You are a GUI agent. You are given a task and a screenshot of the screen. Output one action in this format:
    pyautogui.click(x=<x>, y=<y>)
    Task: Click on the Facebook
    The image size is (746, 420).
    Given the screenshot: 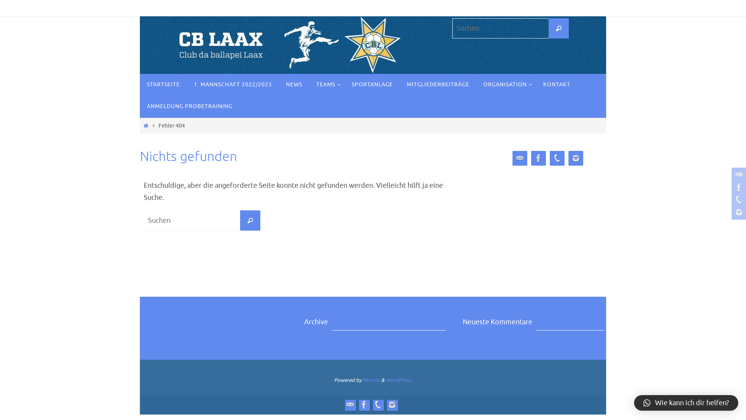 What is the action you would take?
    pyautogui.click(x=539, y=159)
    